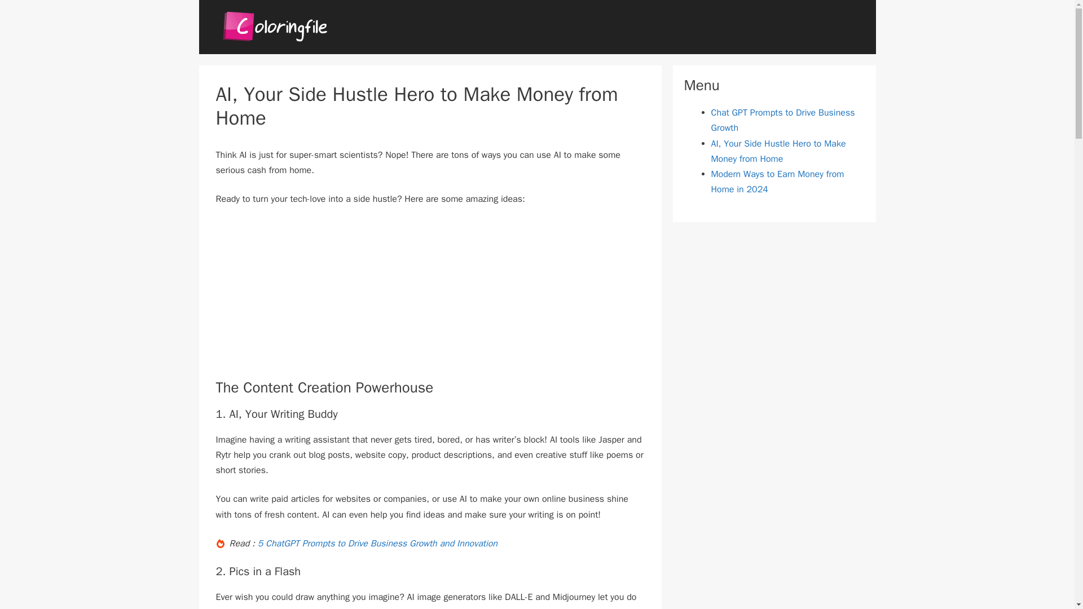  Describe the element at coordinates (777, 182) in the screenshot. I see `Modern Ways to Earn Money from Home in 2024` at that location.